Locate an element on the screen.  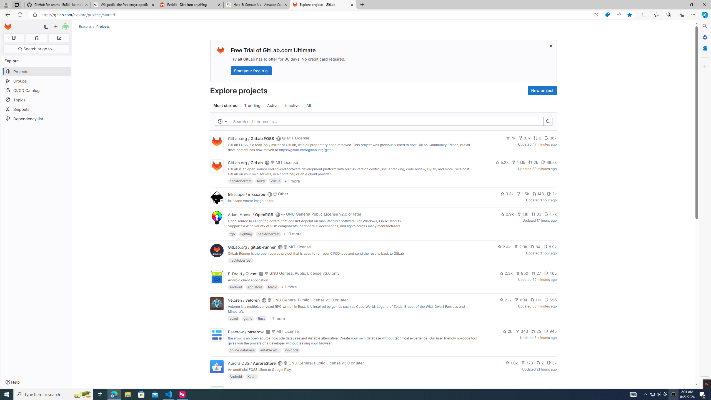
Topics is located at coordinates (37, 99).